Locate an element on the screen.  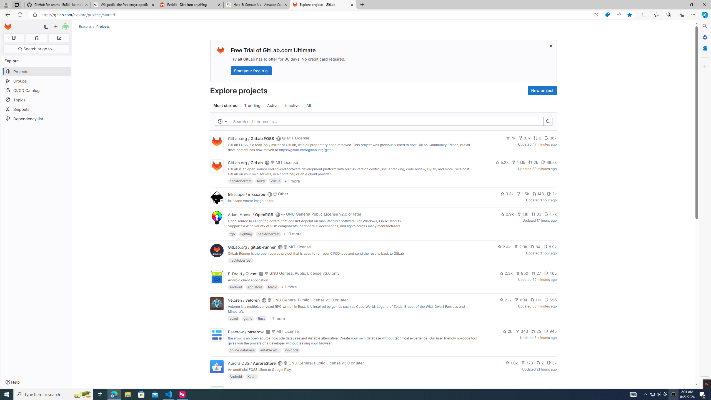
Topics is located at coordinates (37, 99).